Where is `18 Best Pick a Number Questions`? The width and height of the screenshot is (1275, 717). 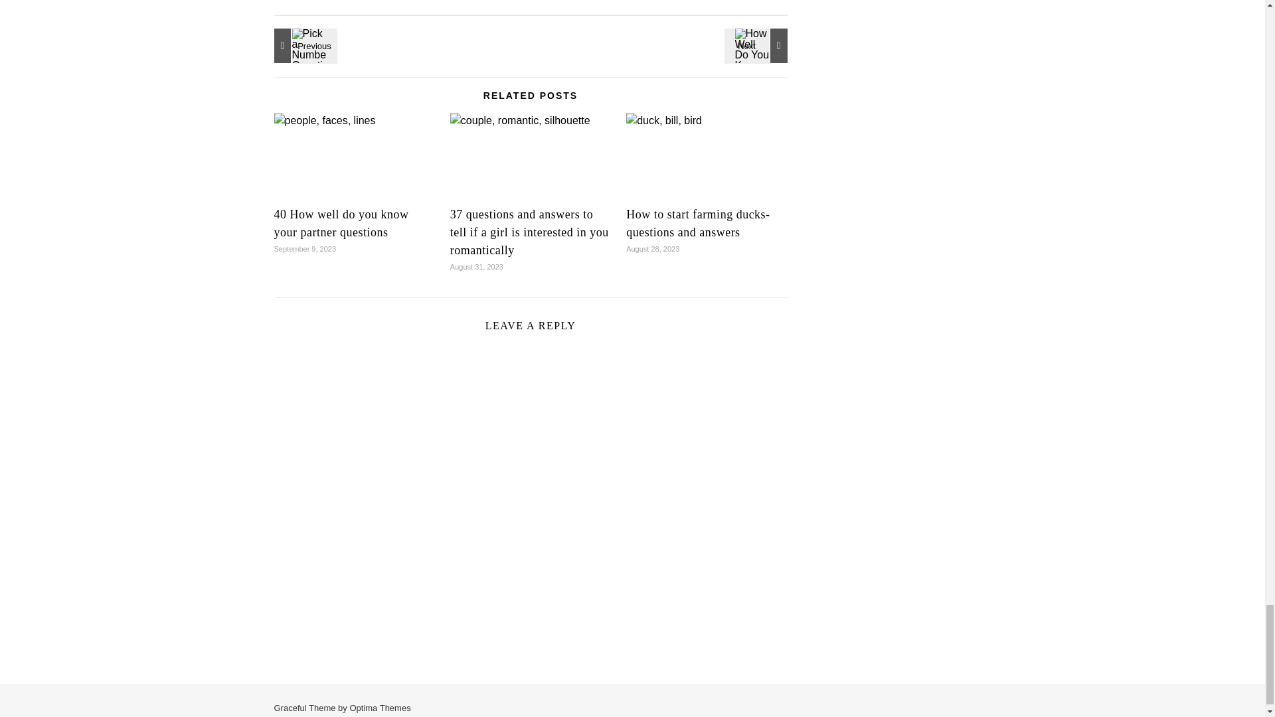
18 Best Pick a Number Questions is located at coordinates (303, 46).